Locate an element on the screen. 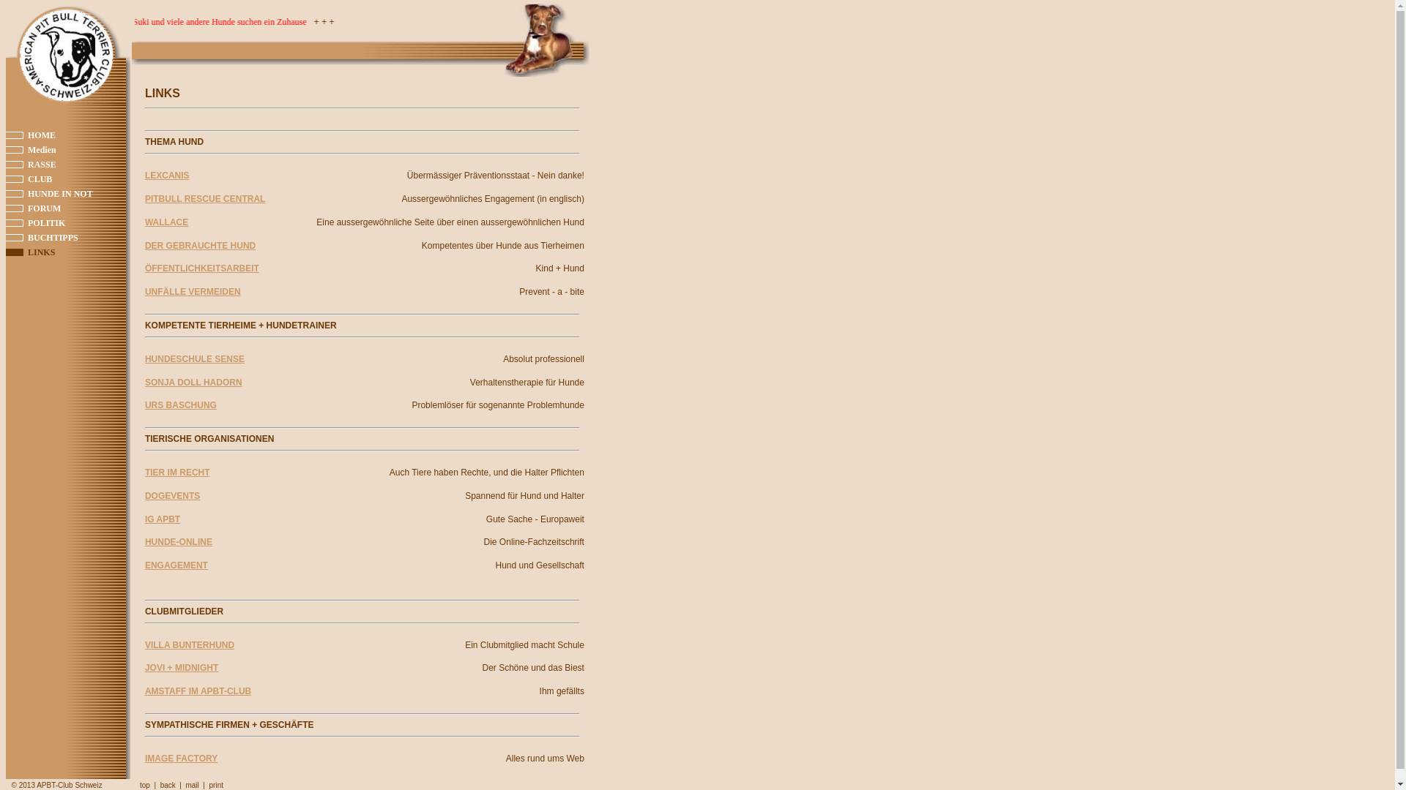  TIER IM RECHT is located at coordinates (177, 473).